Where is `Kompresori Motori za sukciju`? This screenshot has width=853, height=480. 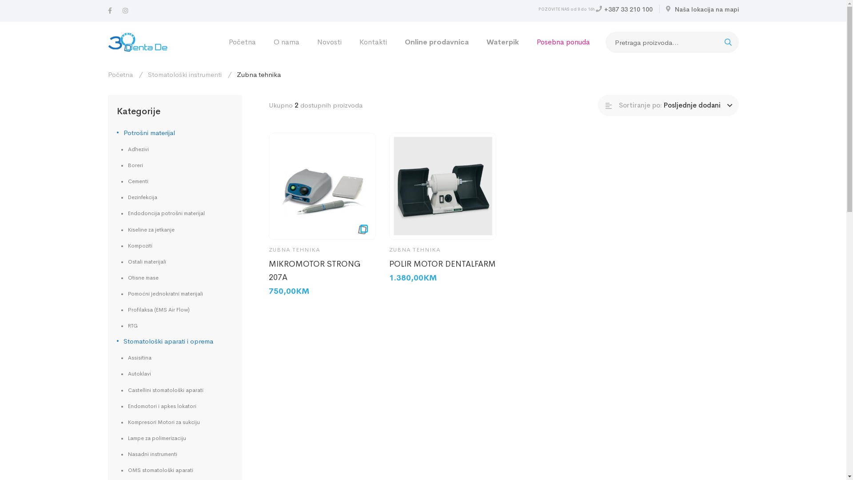 Kompresori Motori za sukciju is located at coordinates (160, 422).